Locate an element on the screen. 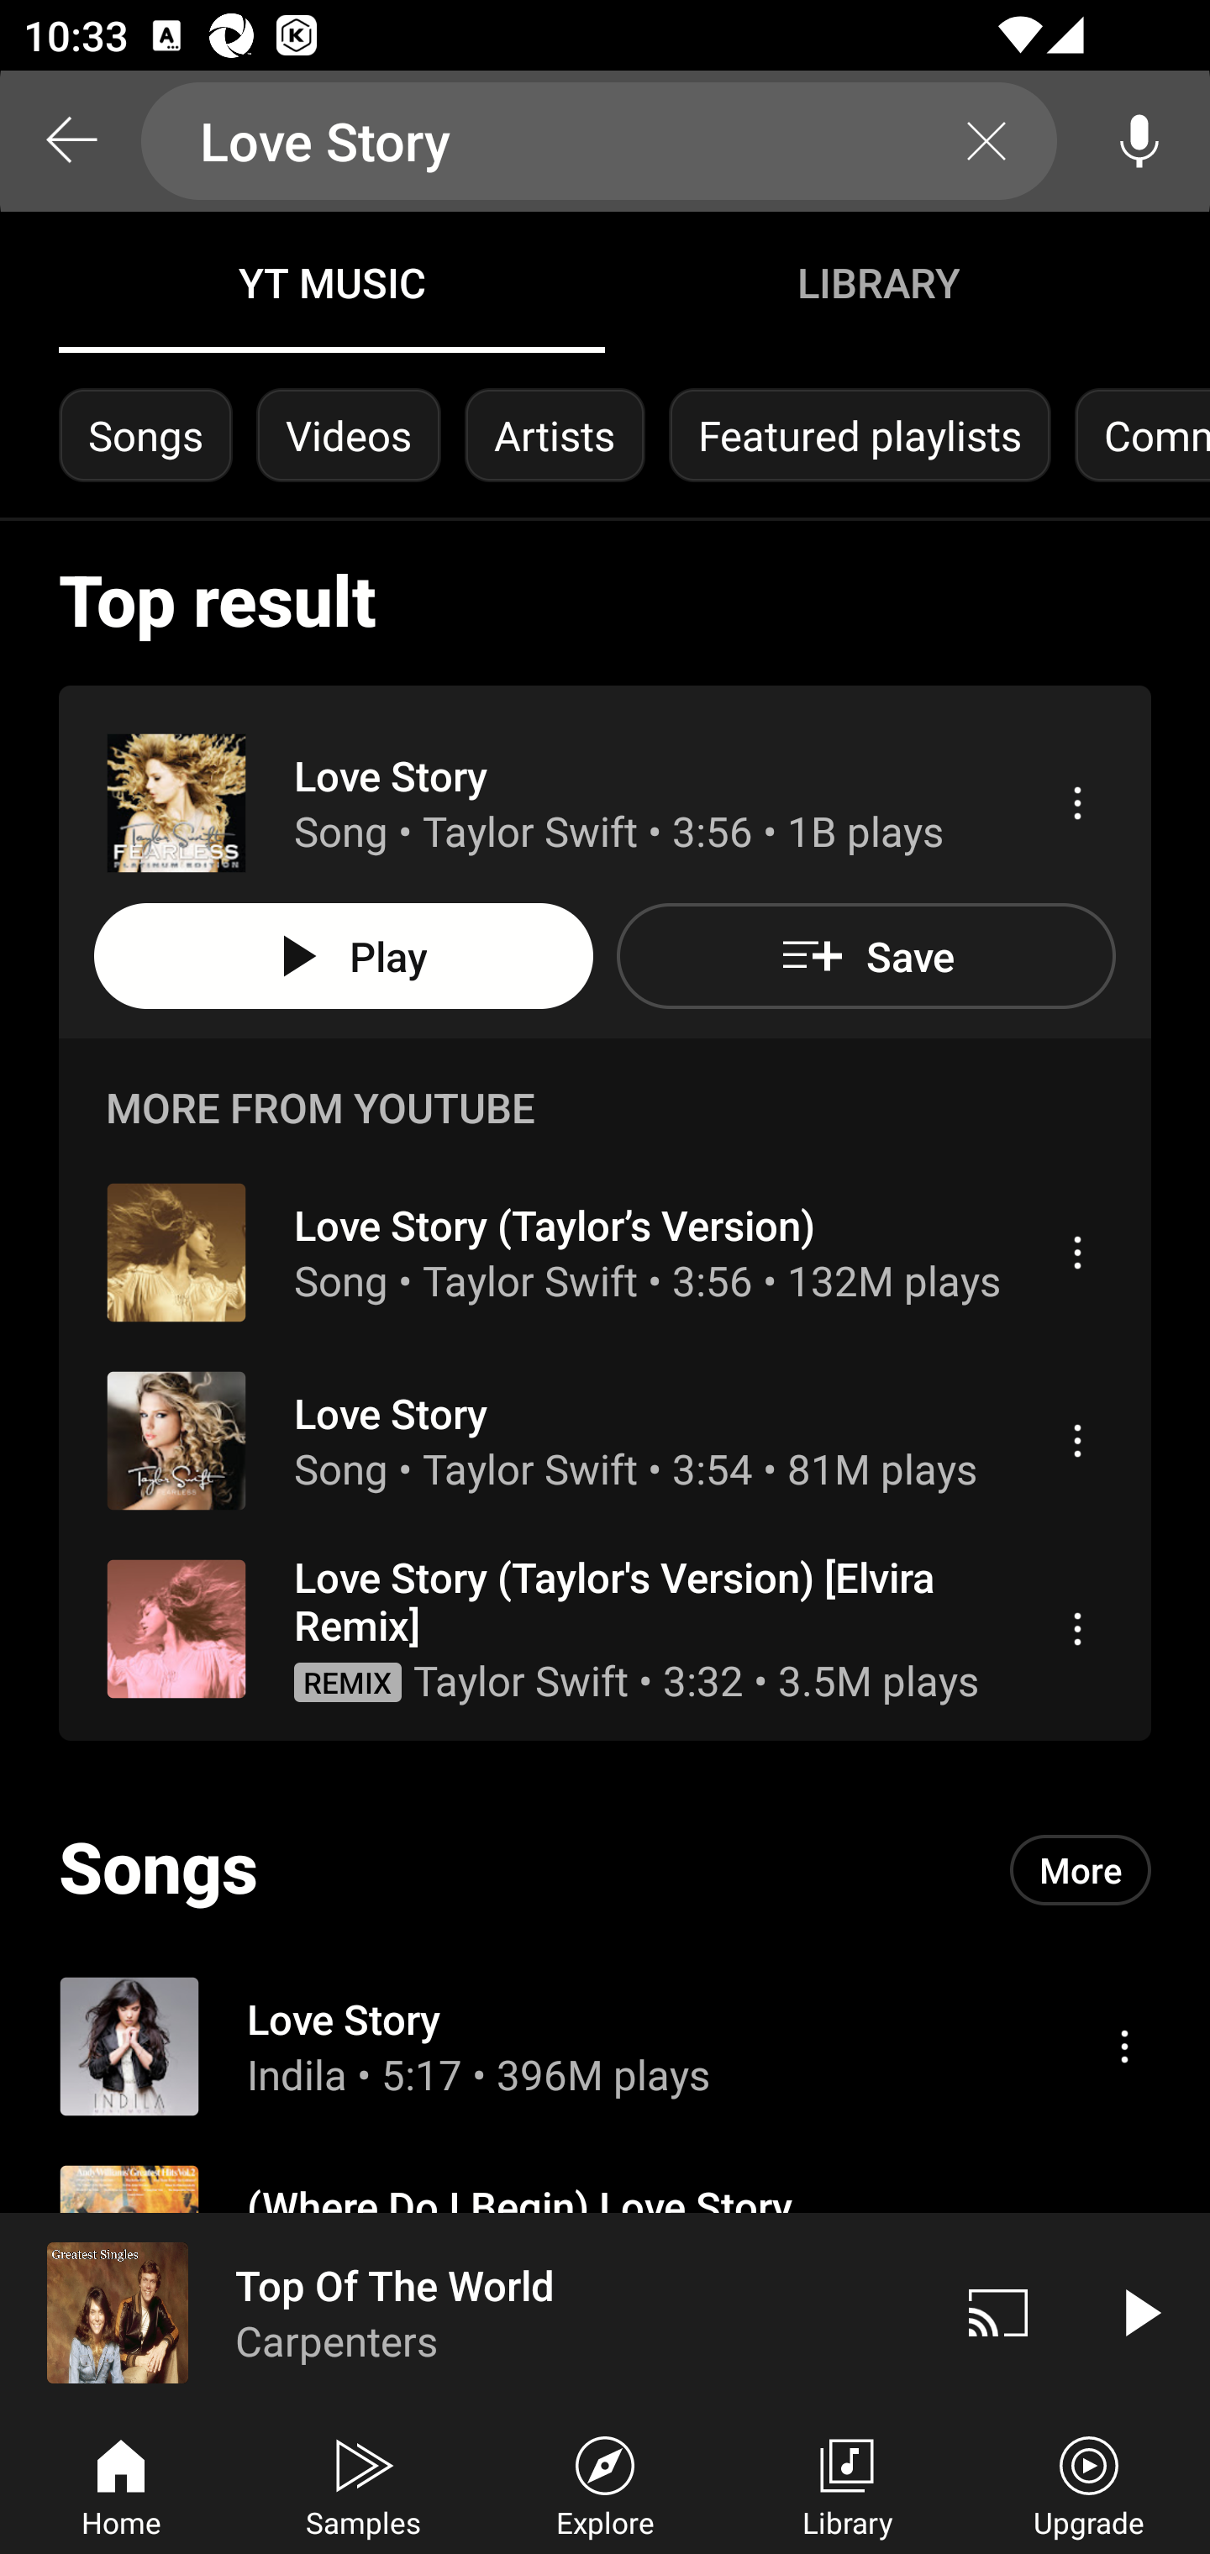  More is located at coordinates (1081, 1868).